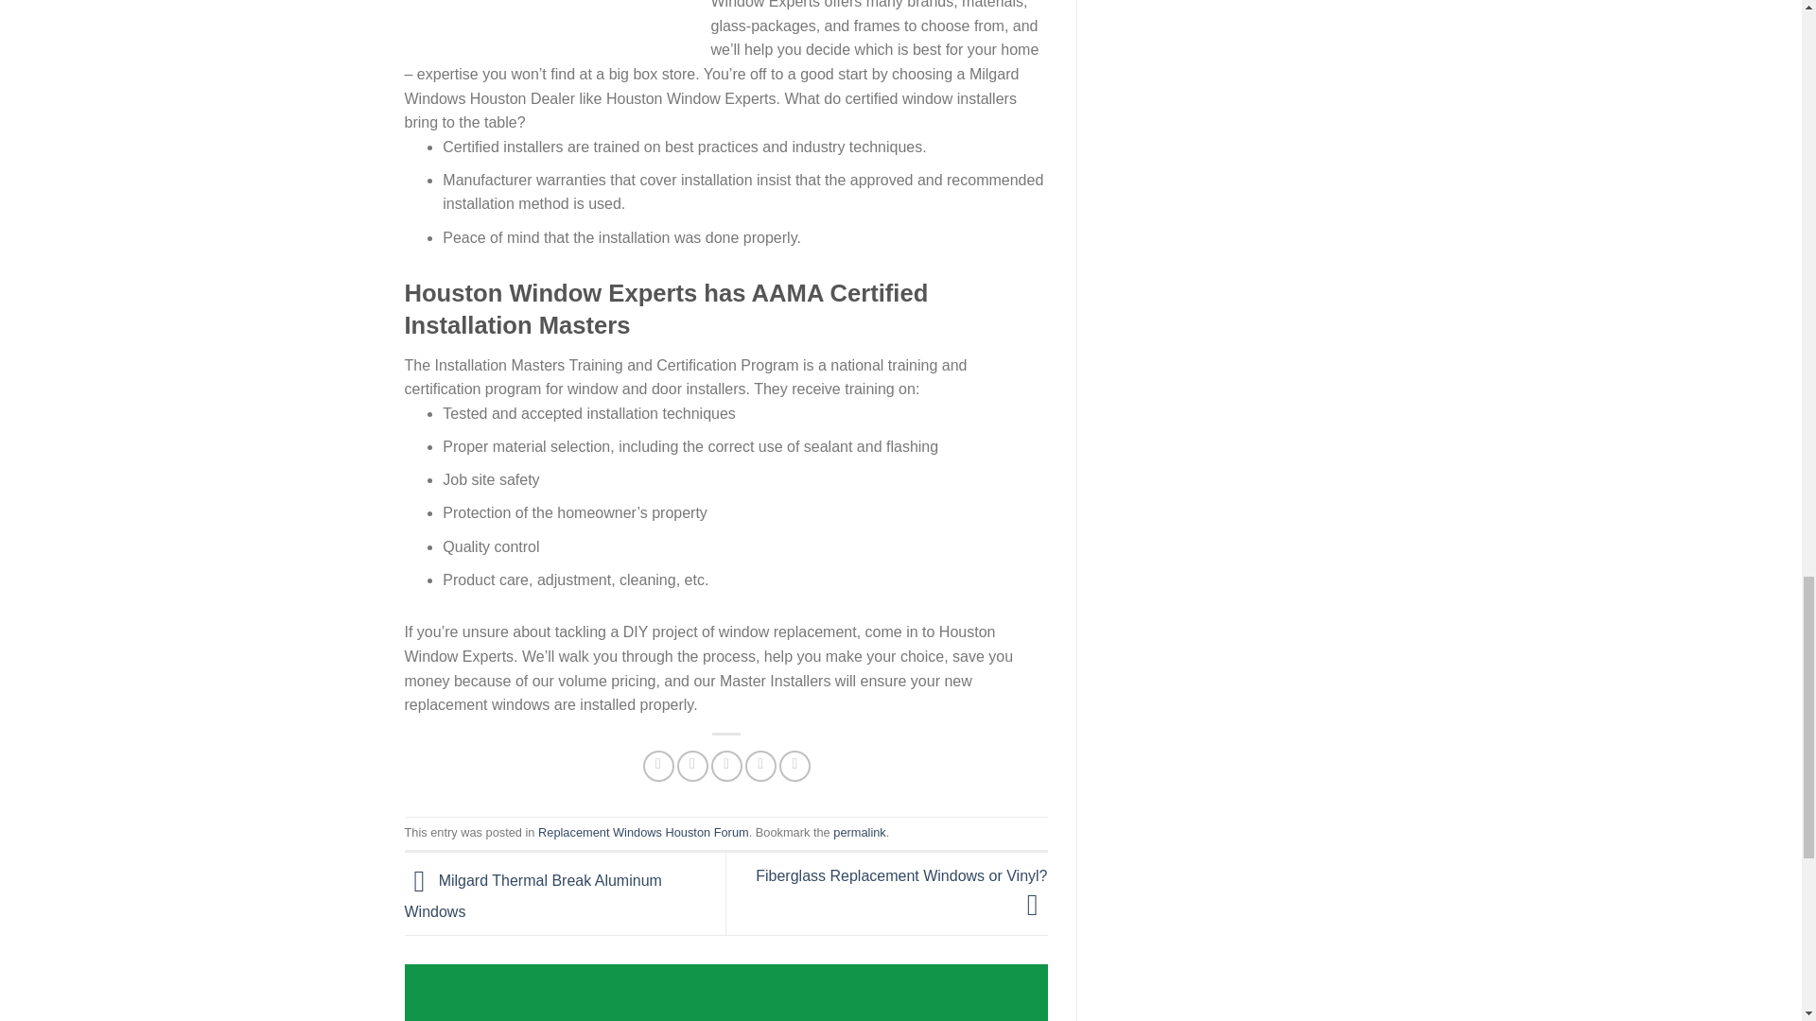 This screenshot has width=1816, height=1021. What do you see at coordinates (726, 766) in the screenshot?
I see `Email to a Friend` at bounding box center [726, 766].